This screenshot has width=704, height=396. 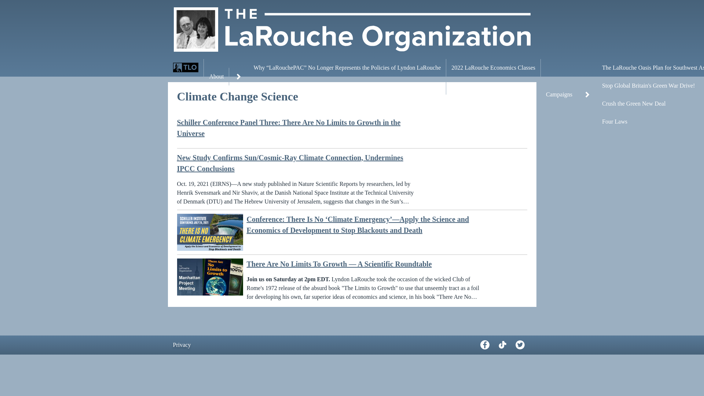 I want to click on Campaigns, so click(x=559, y=95).